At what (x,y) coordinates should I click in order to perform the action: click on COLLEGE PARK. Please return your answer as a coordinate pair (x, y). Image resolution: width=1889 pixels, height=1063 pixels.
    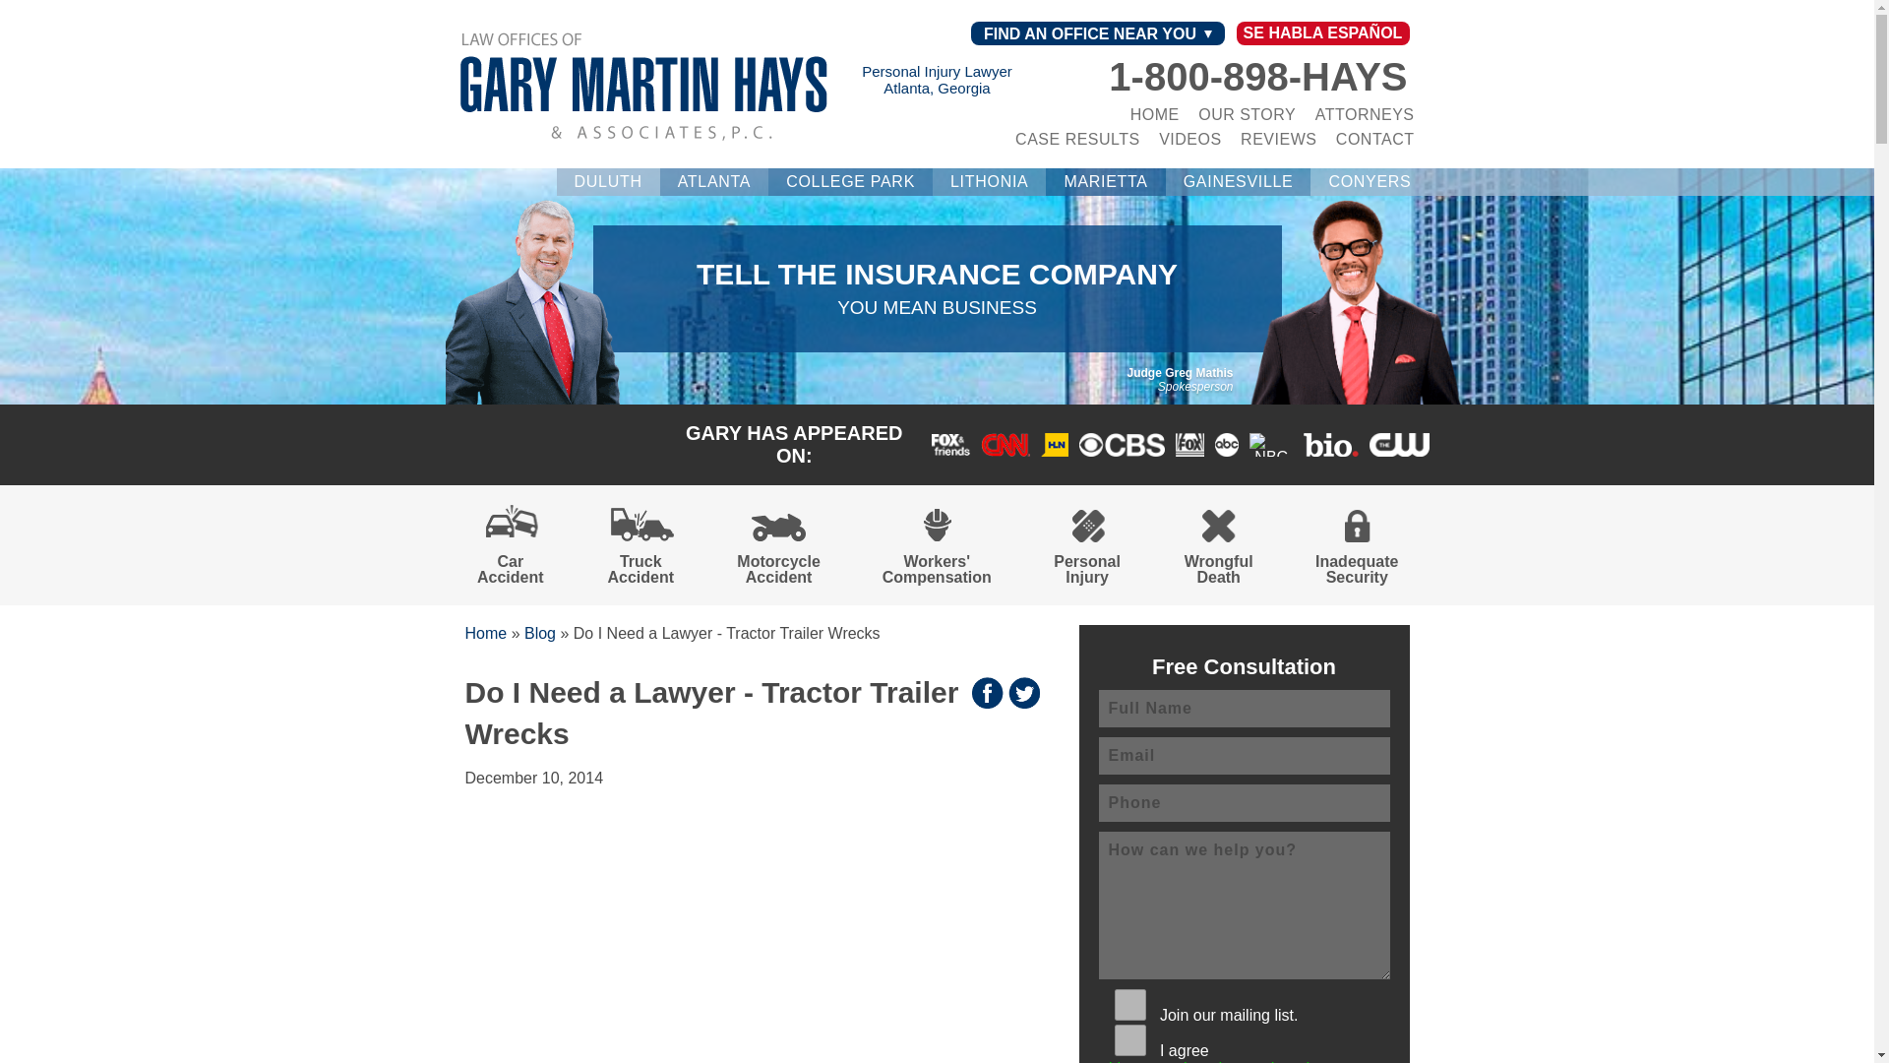
    Looking at the image, I should click on (850, 181).